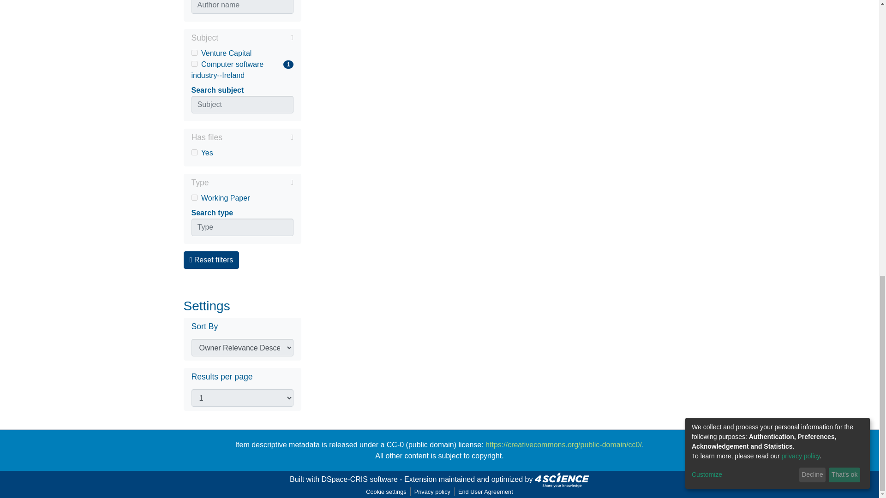 This screenshot has width=886, height=498. What do you see at coordinates (242, 184) in the screenshot?
I see `Has files` at bounding box center [242, 184].